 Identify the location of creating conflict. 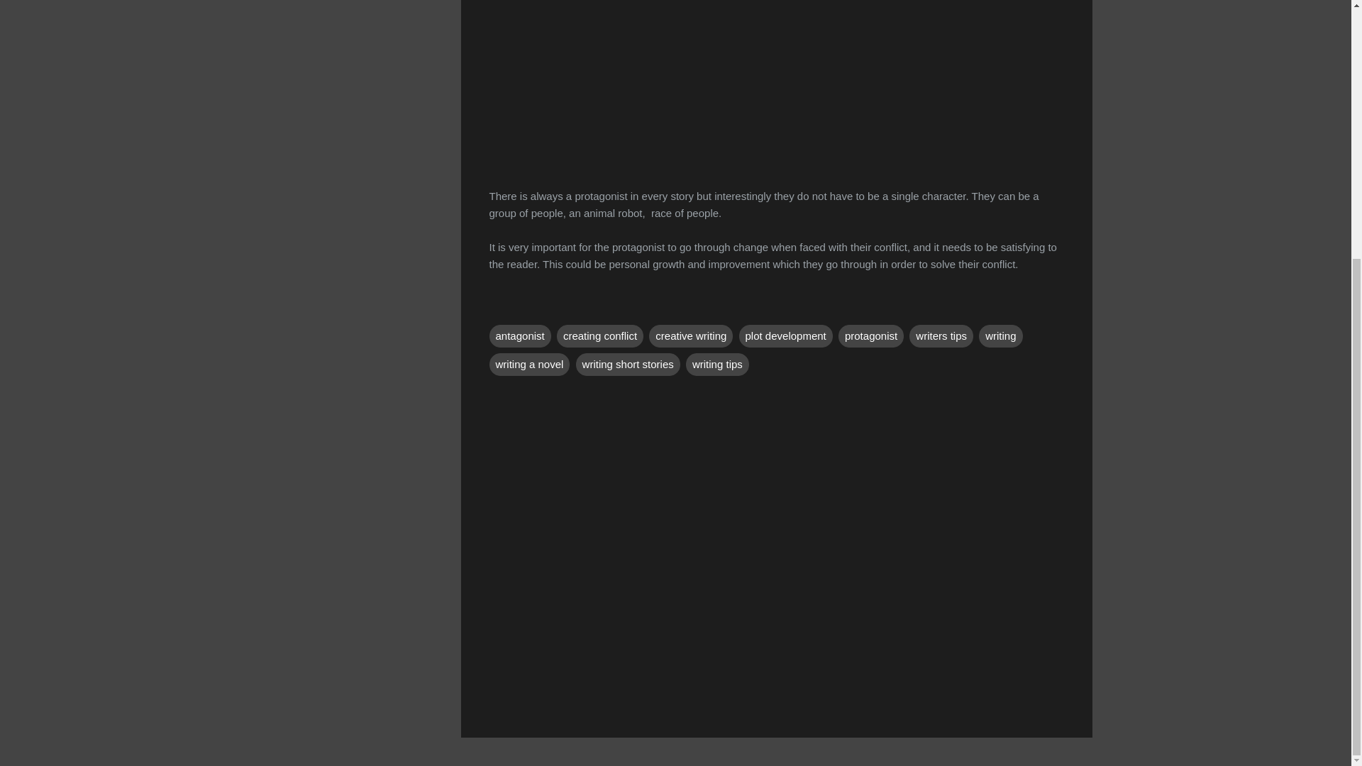
(600, 336).